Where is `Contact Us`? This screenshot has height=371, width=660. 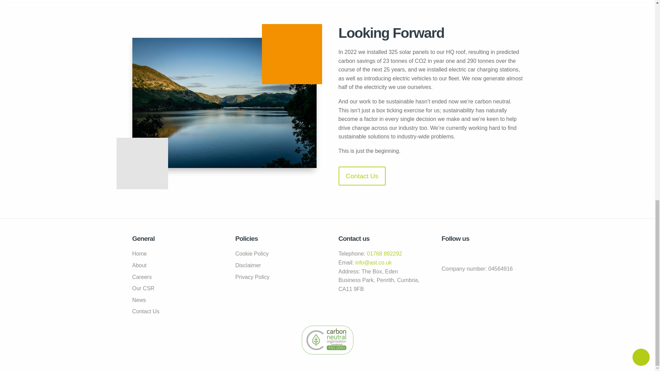
Contact Us is located at coordinates (173, 312).